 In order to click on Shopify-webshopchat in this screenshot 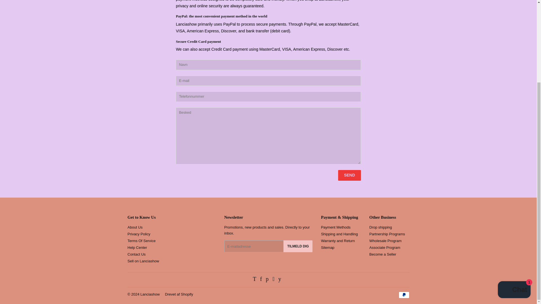, I will do `click(514, 181)`.